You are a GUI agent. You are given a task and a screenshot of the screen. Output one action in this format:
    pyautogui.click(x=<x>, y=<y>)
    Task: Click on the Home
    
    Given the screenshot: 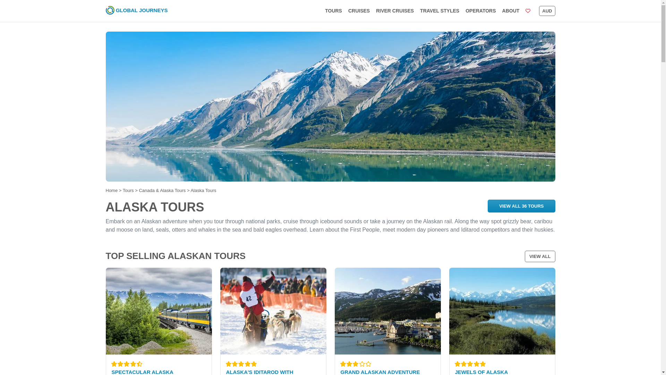 What is the action you would take?
    pyautogui.click(x=111, y=190)
    